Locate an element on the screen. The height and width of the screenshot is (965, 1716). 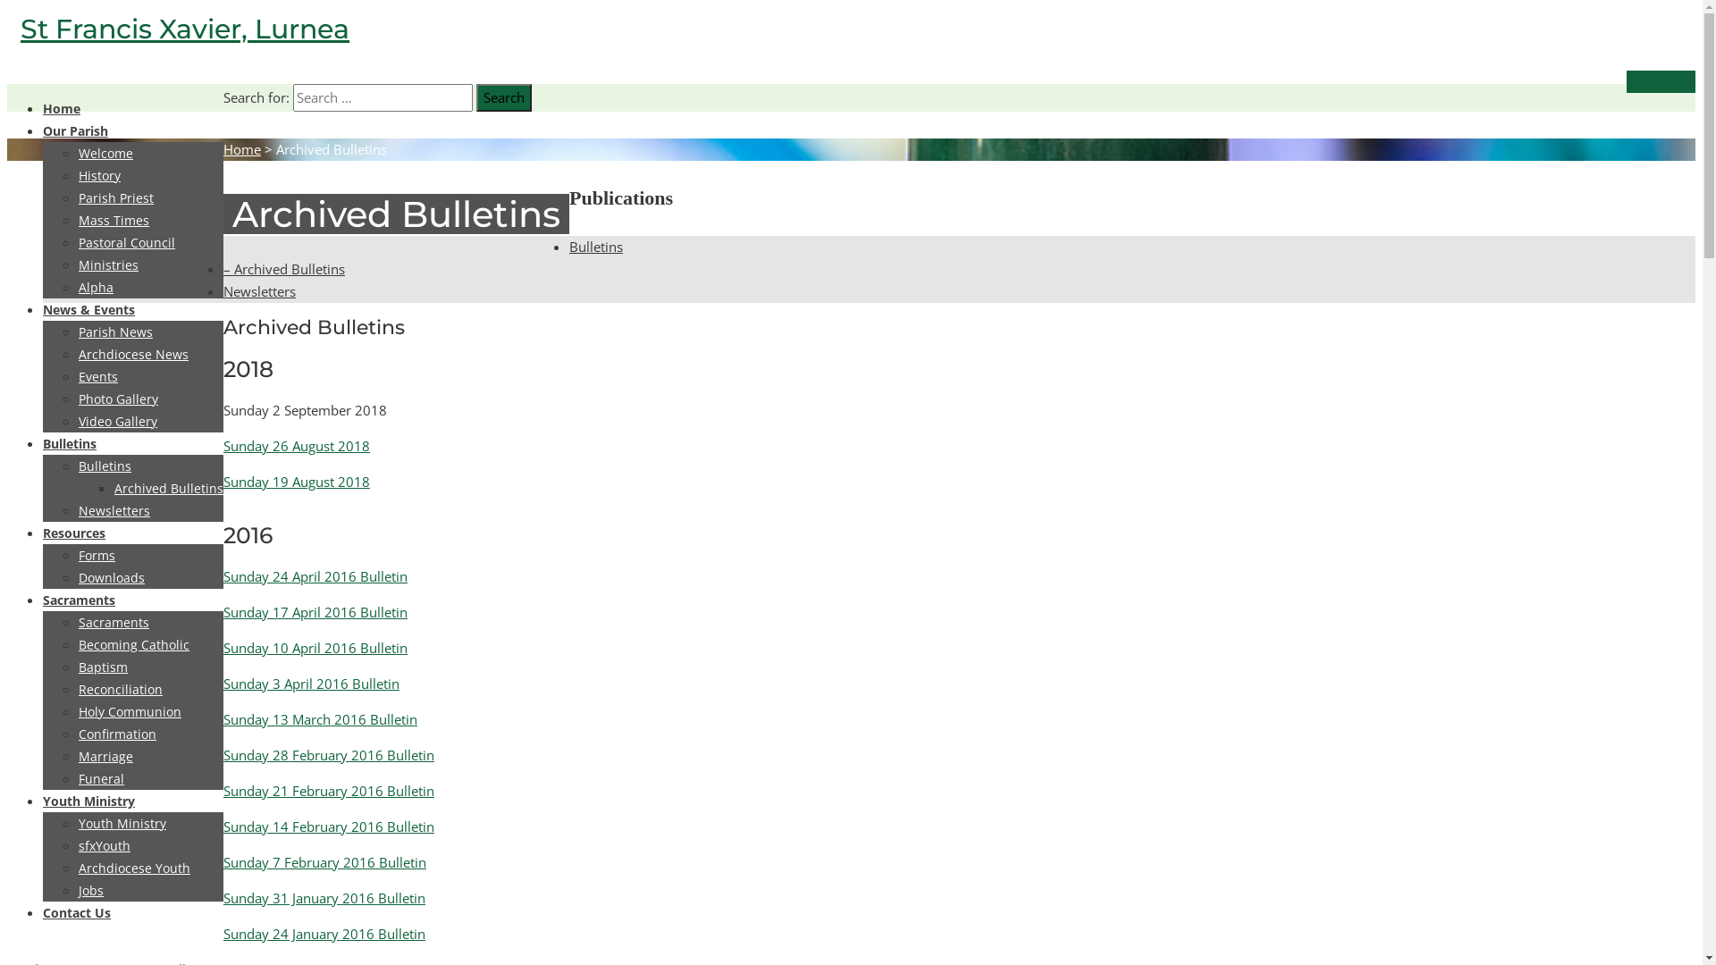
Sacraments is located at coordinates (114, 622).